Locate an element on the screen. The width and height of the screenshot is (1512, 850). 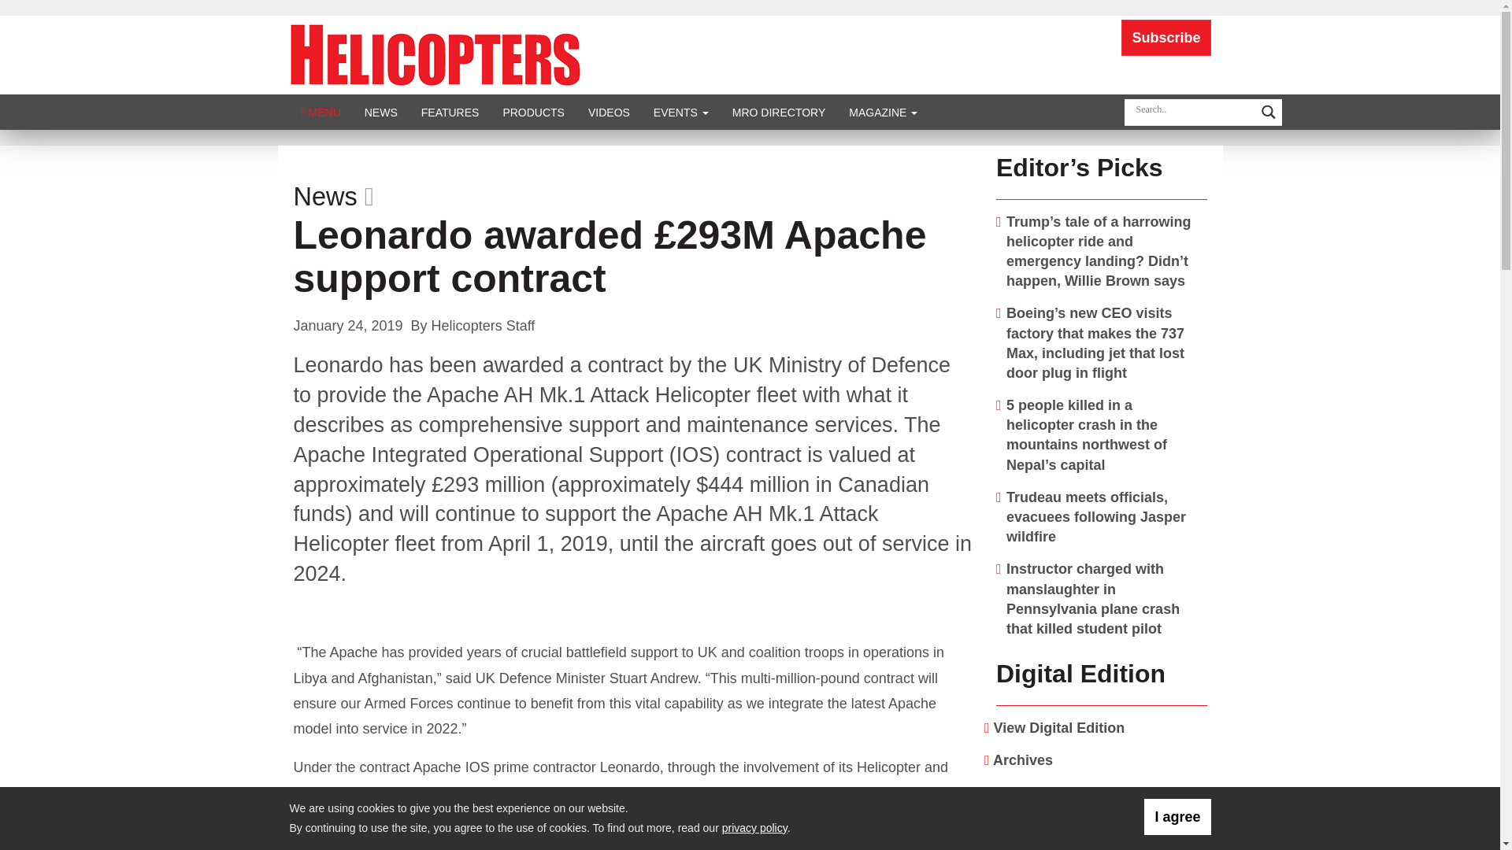
PRODUCTS is located at coordinates (532, 112).